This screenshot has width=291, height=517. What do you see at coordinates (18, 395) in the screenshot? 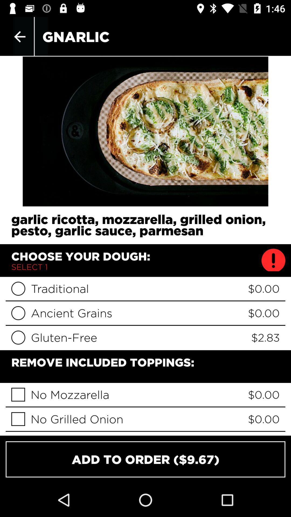
I see `select no mozzarella` at bounding box center [18, 395].